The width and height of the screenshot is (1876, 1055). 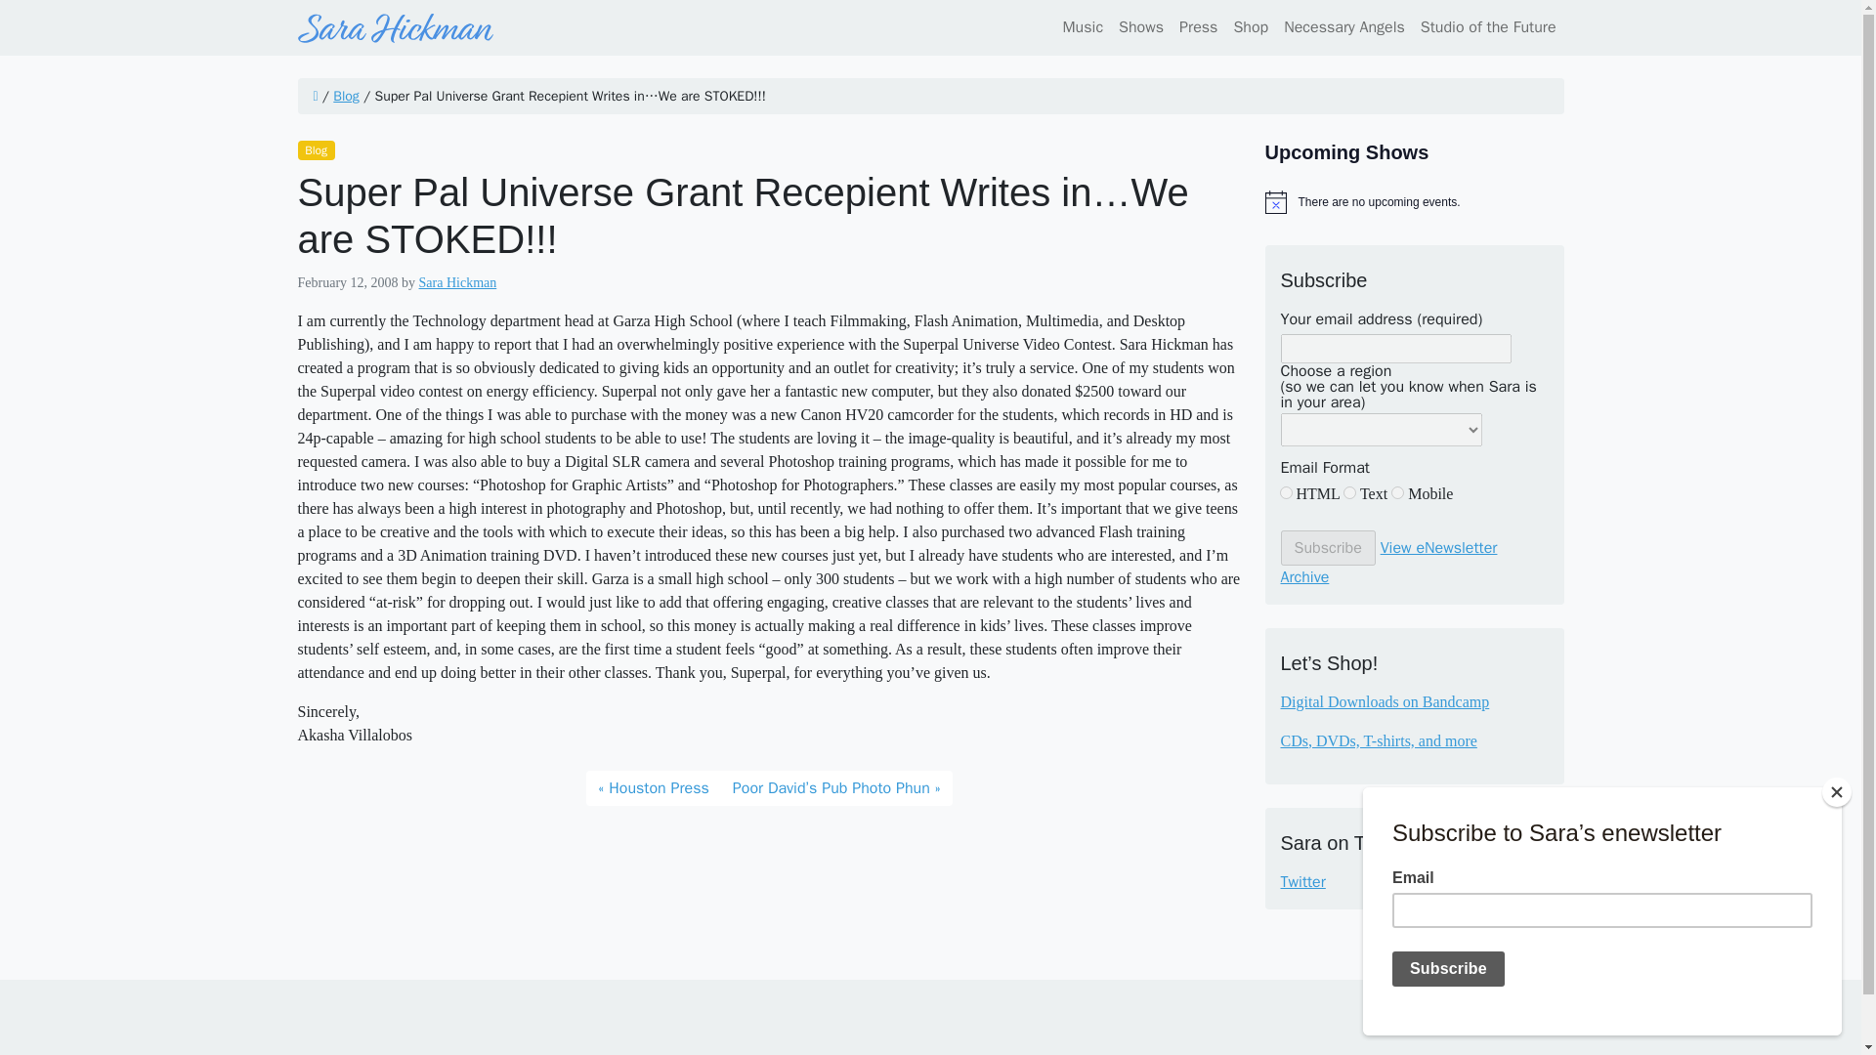 I want to click on mobile, so click(x=1397, y=492).